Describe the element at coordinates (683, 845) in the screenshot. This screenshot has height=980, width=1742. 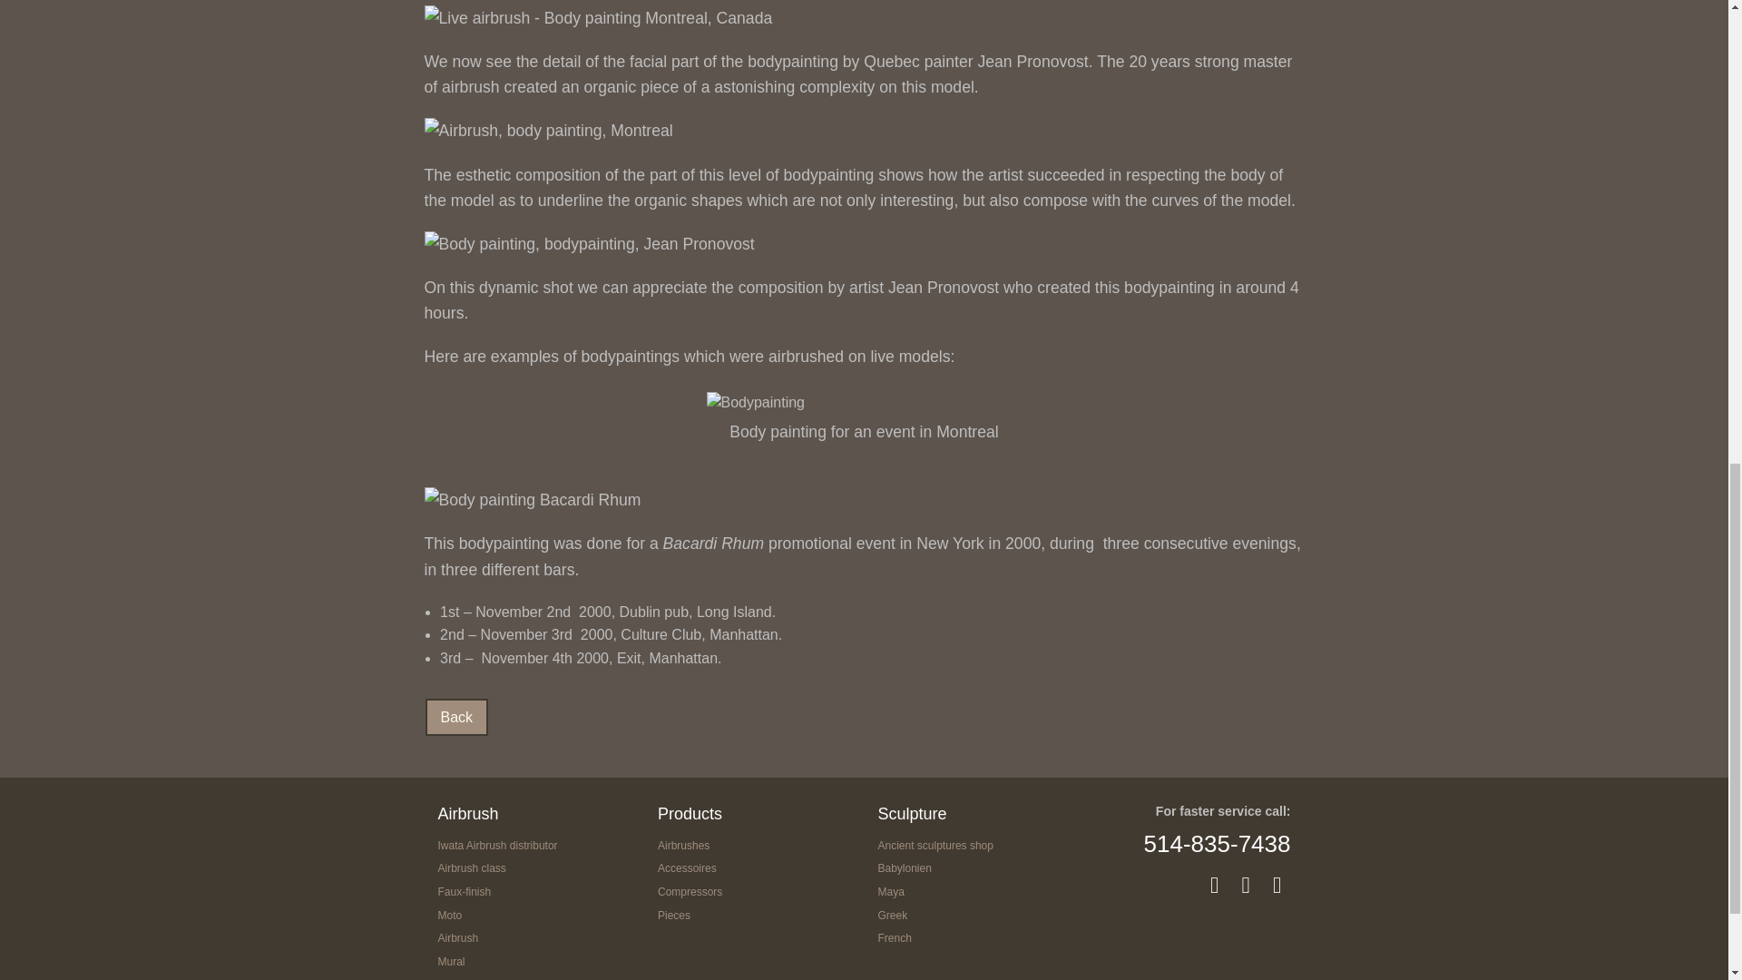
I see `Airbrushes` at that location.